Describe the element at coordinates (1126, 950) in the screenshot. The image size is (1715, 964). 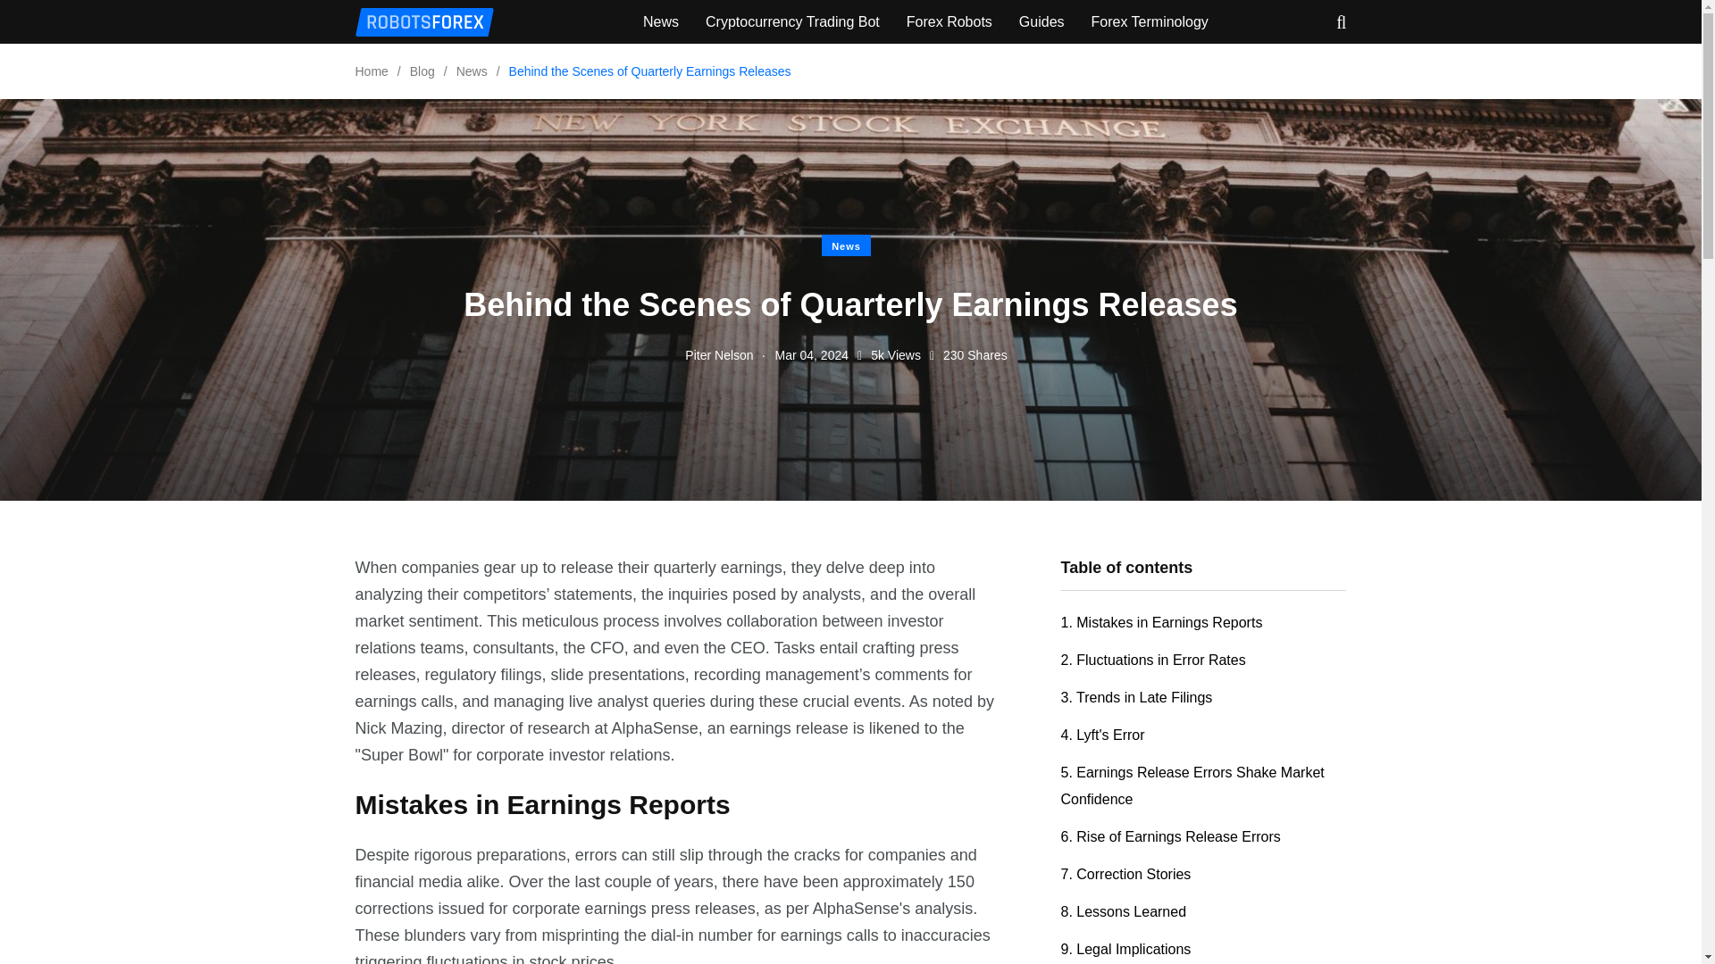
I see `9. Legal Implications` at that location.